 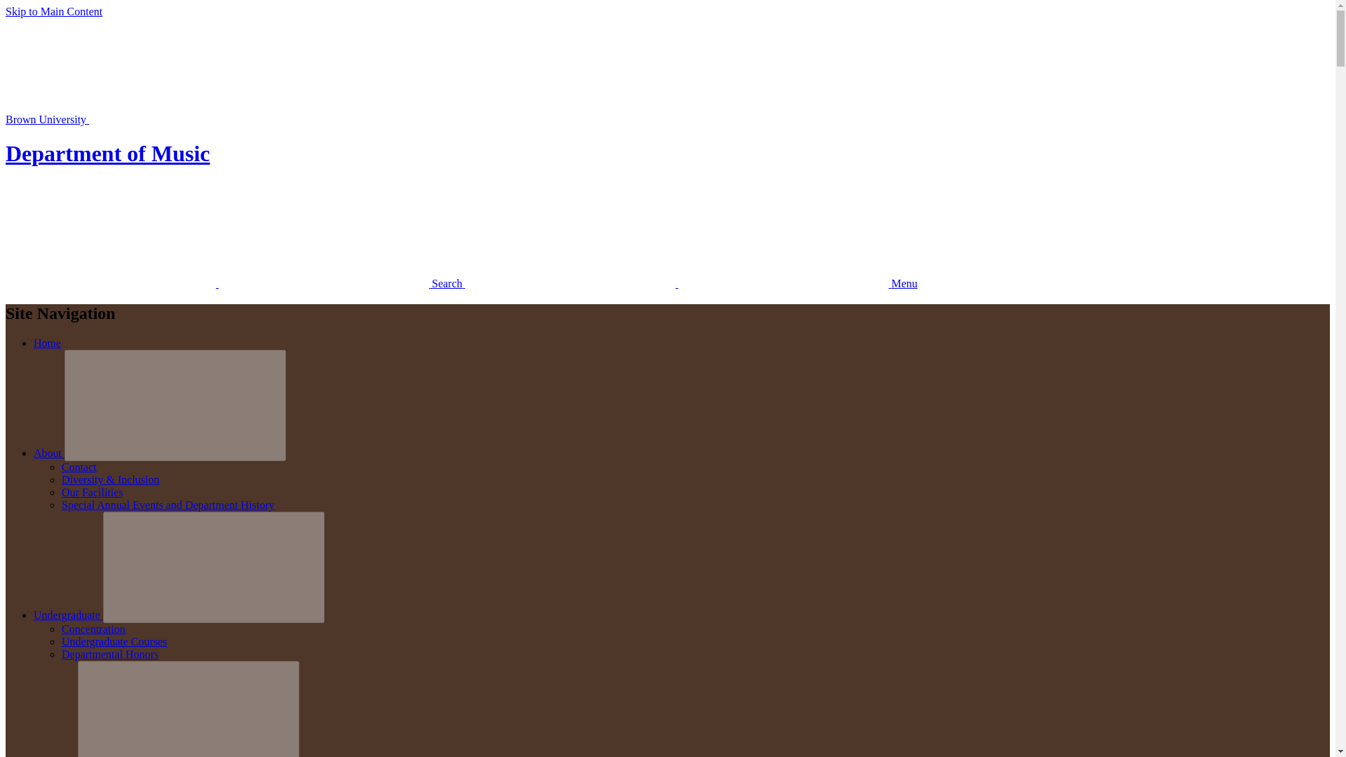 I want to click on Our Facilities, so click(x=93, y=492).